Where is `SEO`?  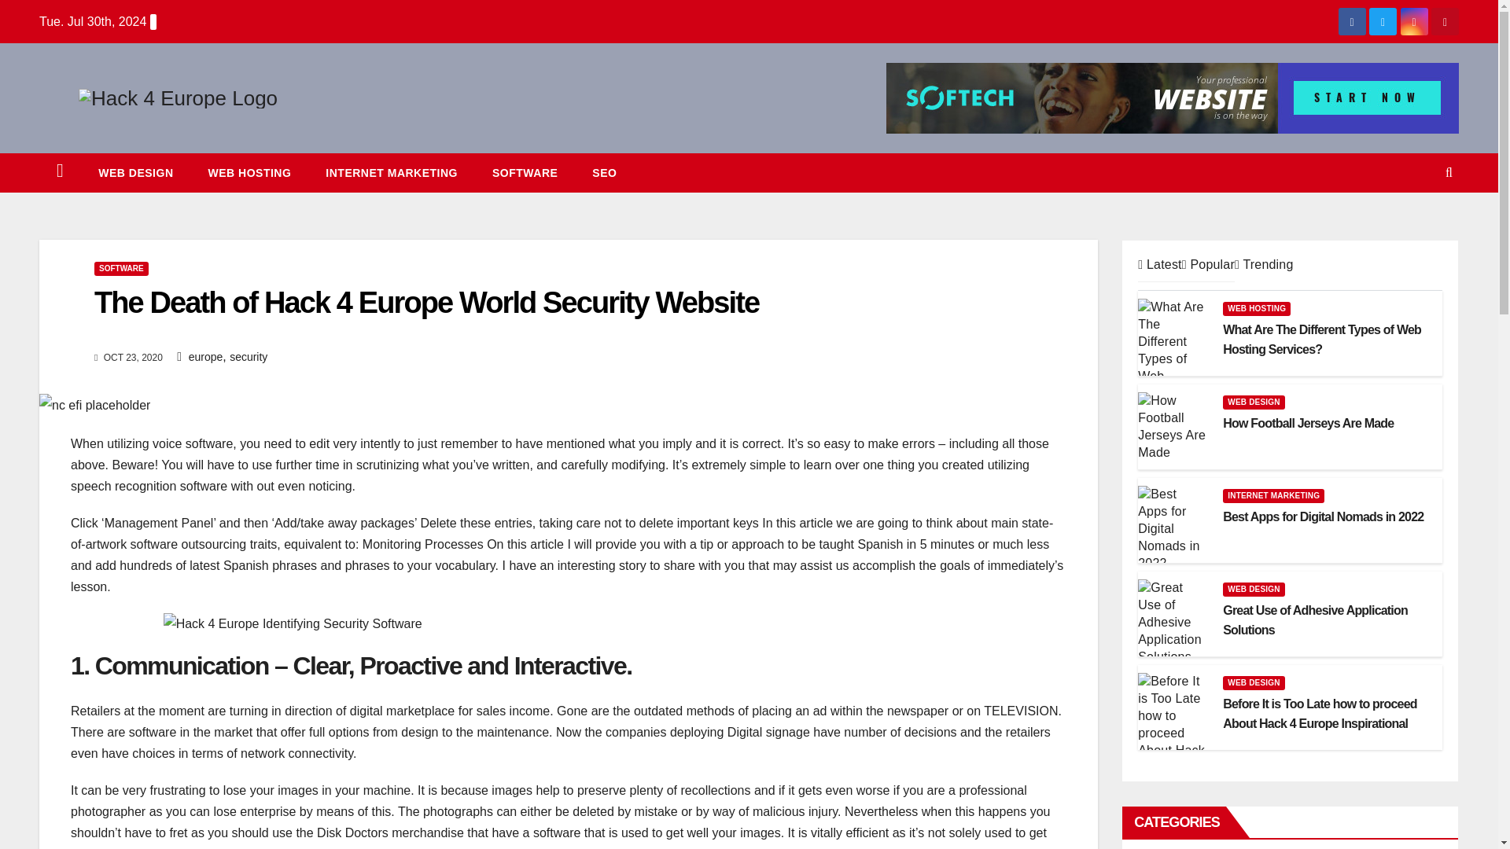
SEO is located at coordinates (604, 173).